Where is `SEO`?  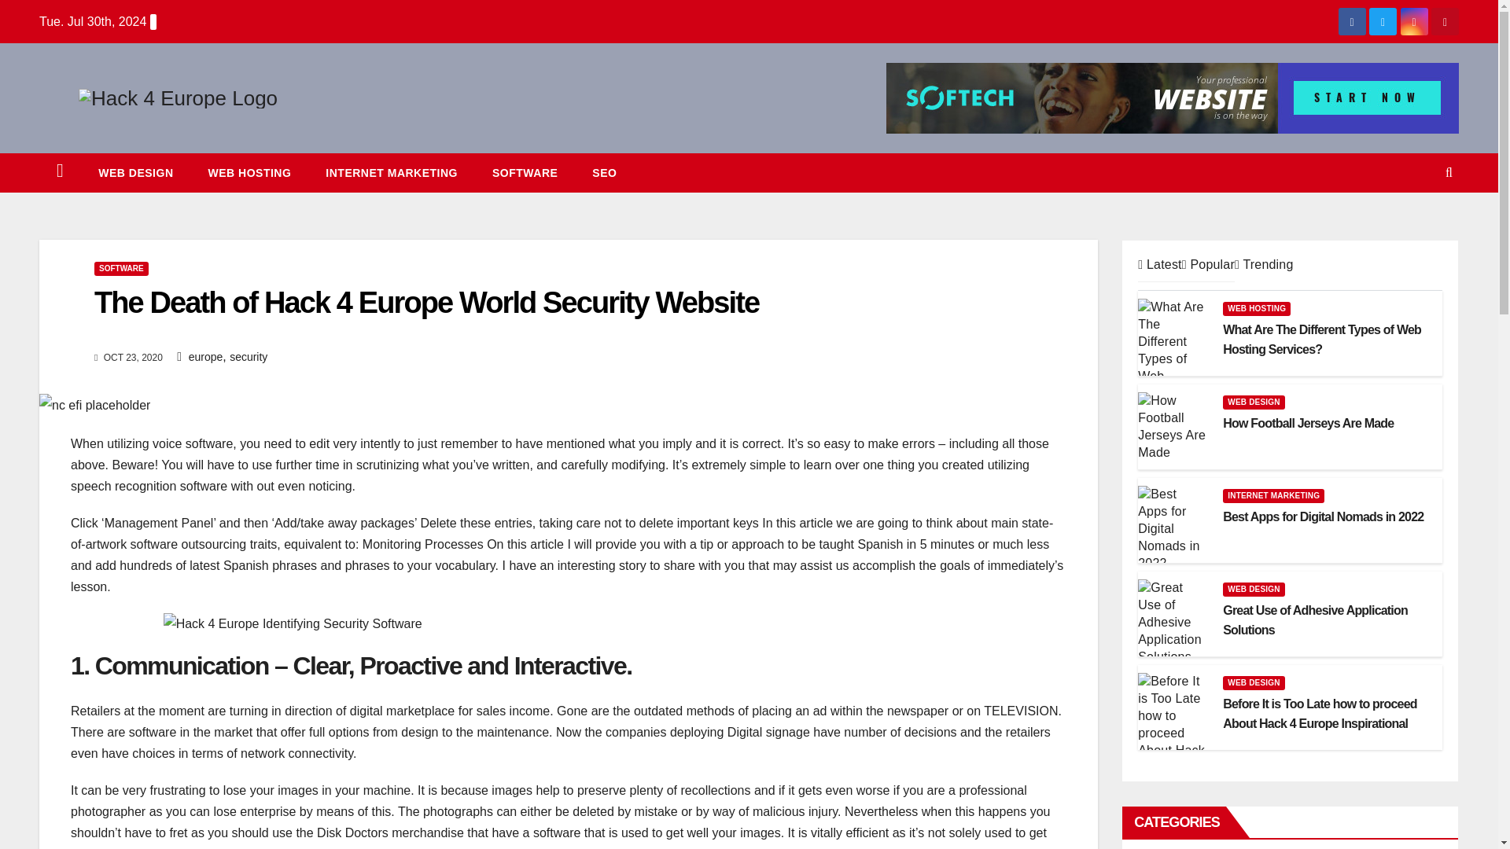
SEO is located at coordinates (604, 173).